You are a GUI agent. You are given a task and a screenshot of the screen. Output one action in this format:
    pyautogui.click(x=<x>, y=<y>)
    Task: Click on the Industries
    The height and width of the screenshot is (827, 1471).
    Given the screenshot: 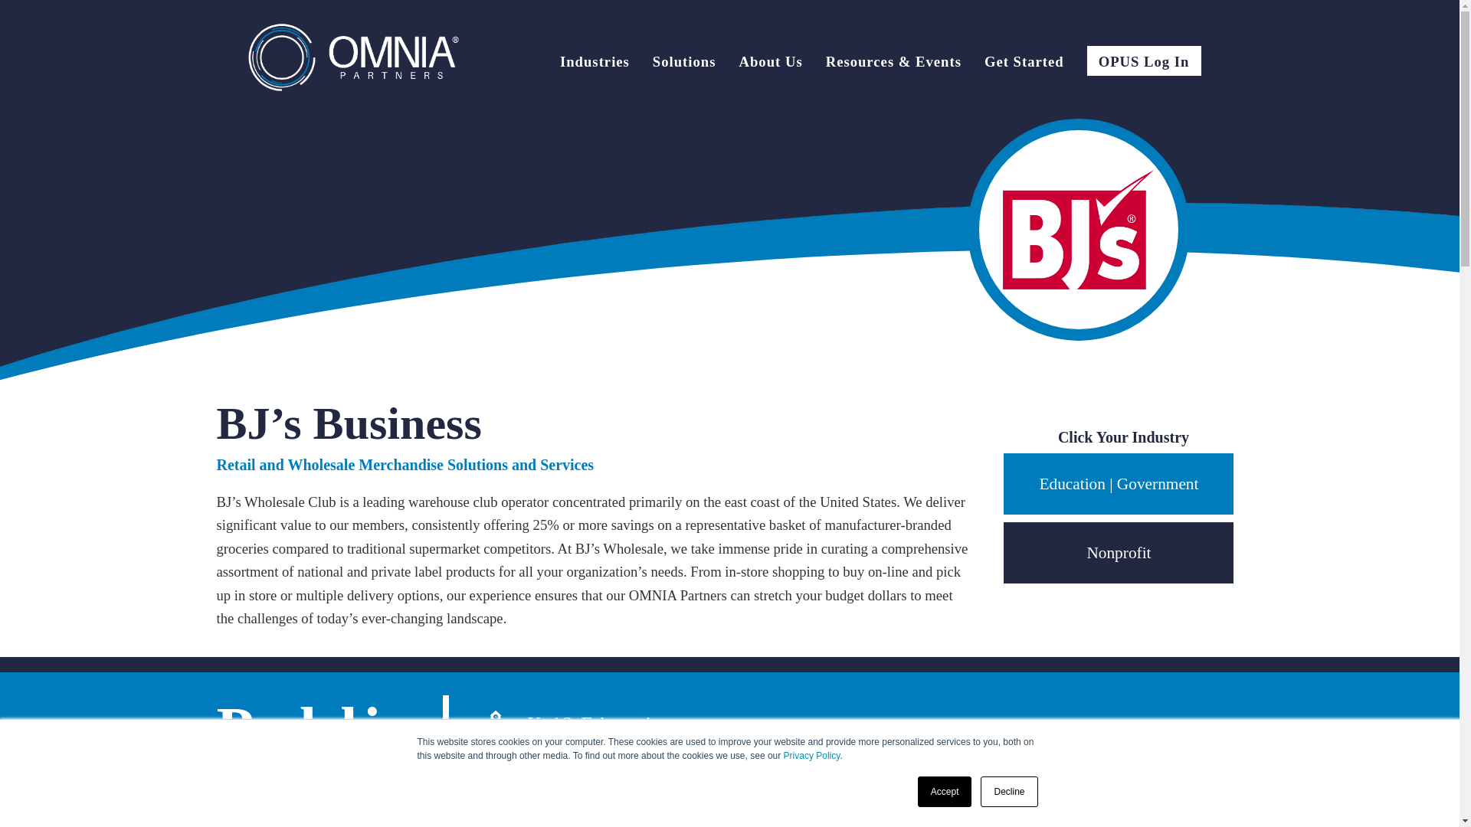 What is the action you would take?
    pyautogui.click(x=595, y=64)
    